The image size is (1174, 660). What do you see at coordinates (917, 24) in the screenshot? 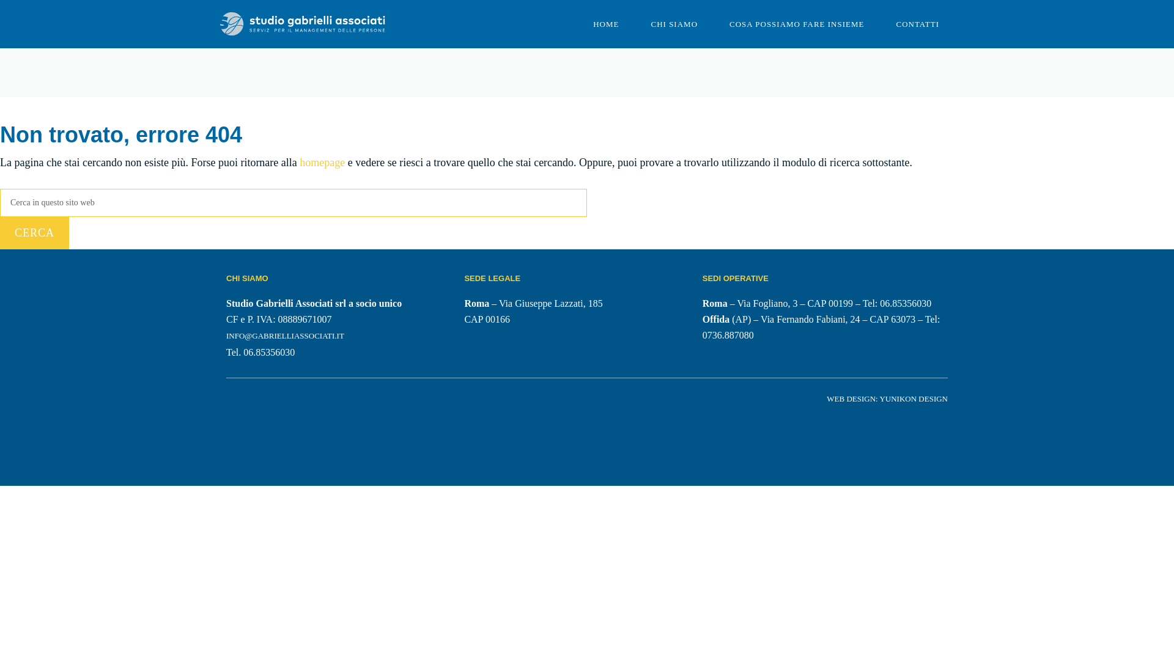
I see `CONTATTI` at bounding box center [917, 24].